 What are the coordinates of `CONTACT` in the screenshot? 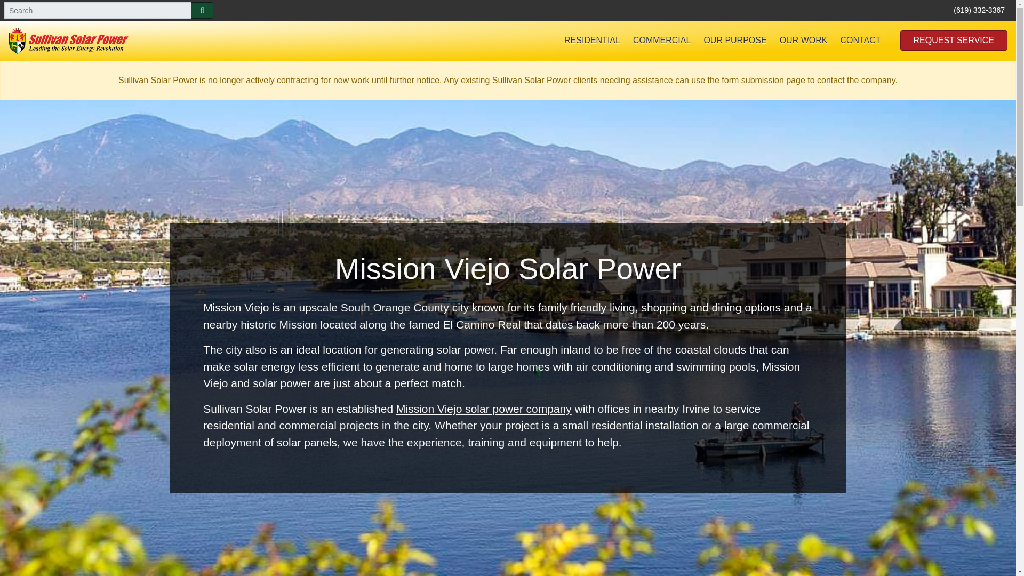 It's located at (860, 41).